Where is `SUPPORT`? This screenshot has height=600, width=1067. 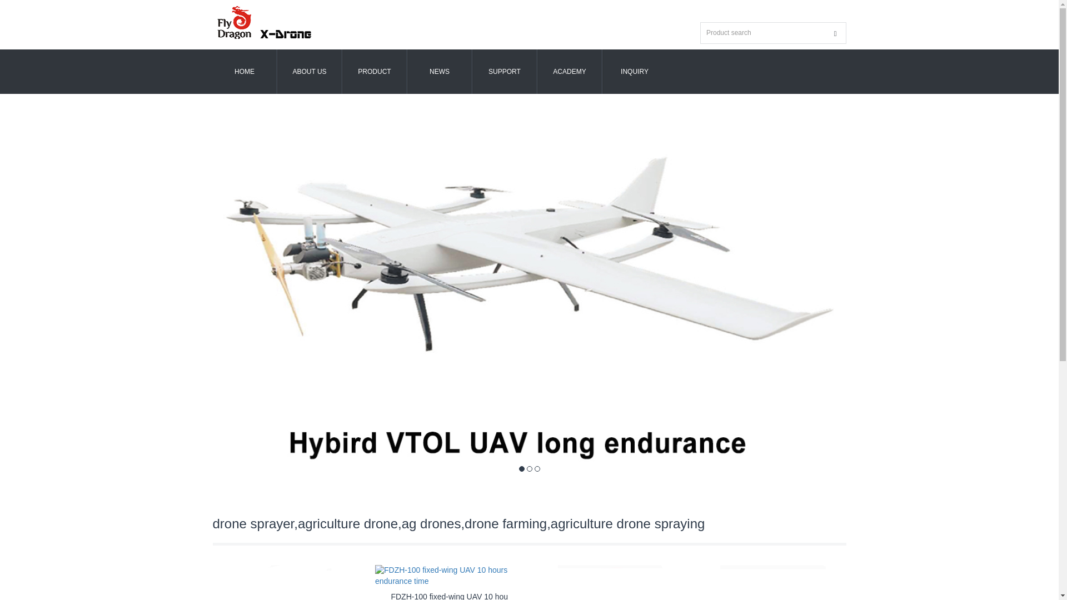 SUPPORT is located at coordinates (505, 71).